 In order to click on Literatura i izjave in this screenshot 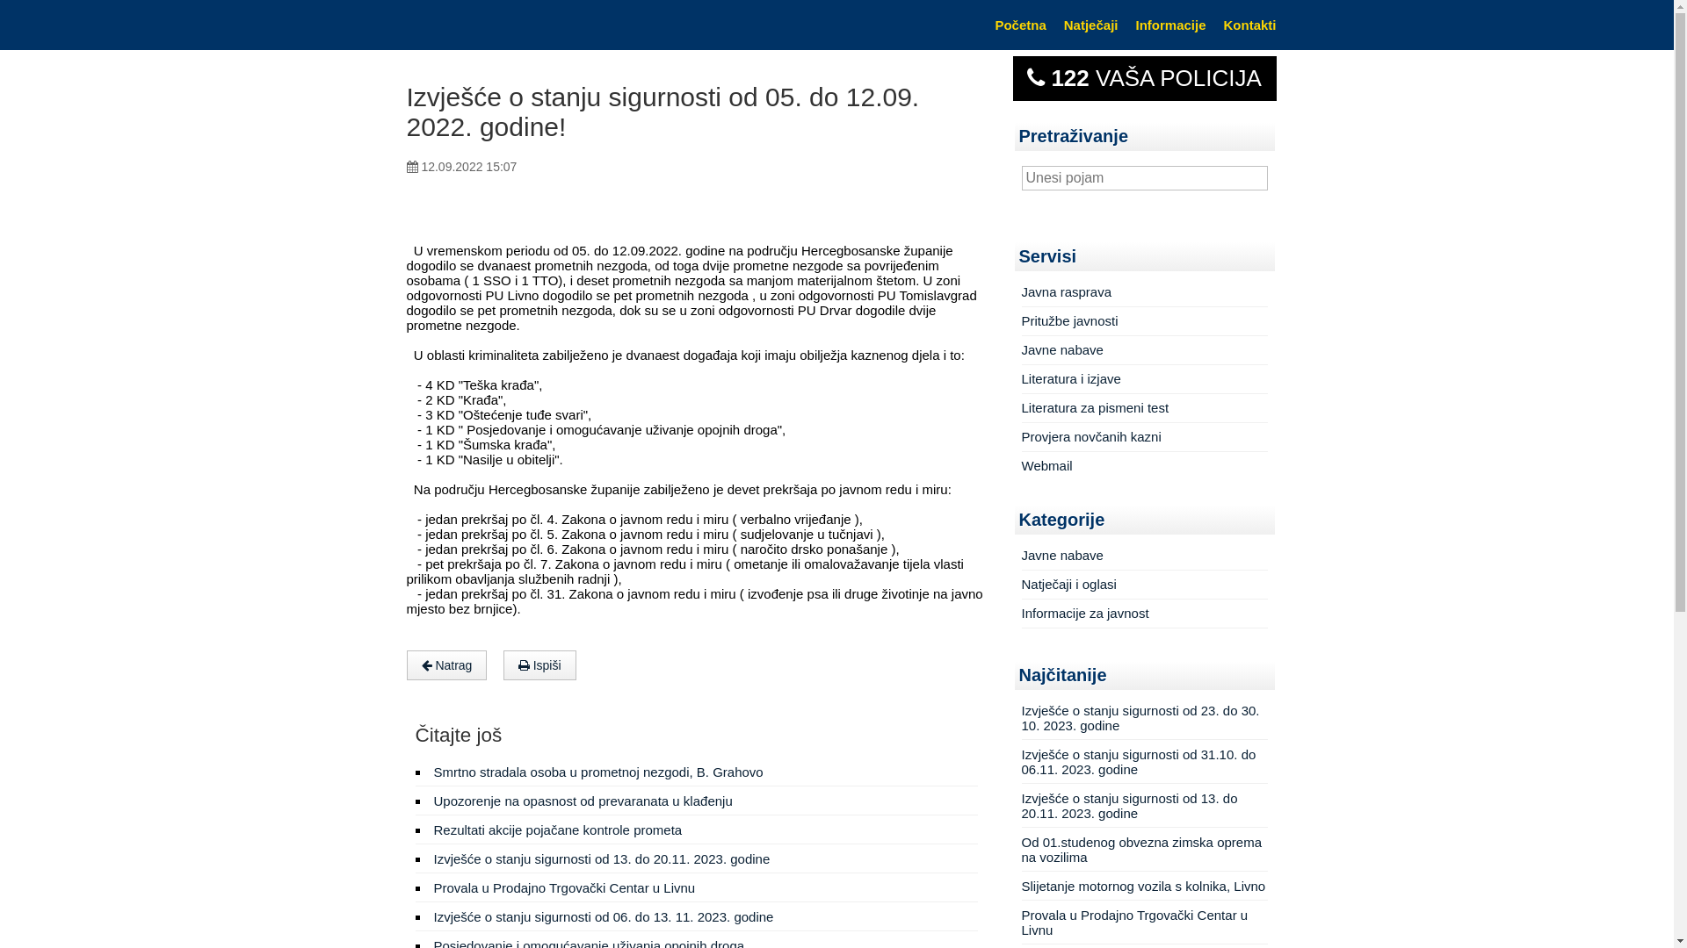, I will do `click(1070, 379)`.